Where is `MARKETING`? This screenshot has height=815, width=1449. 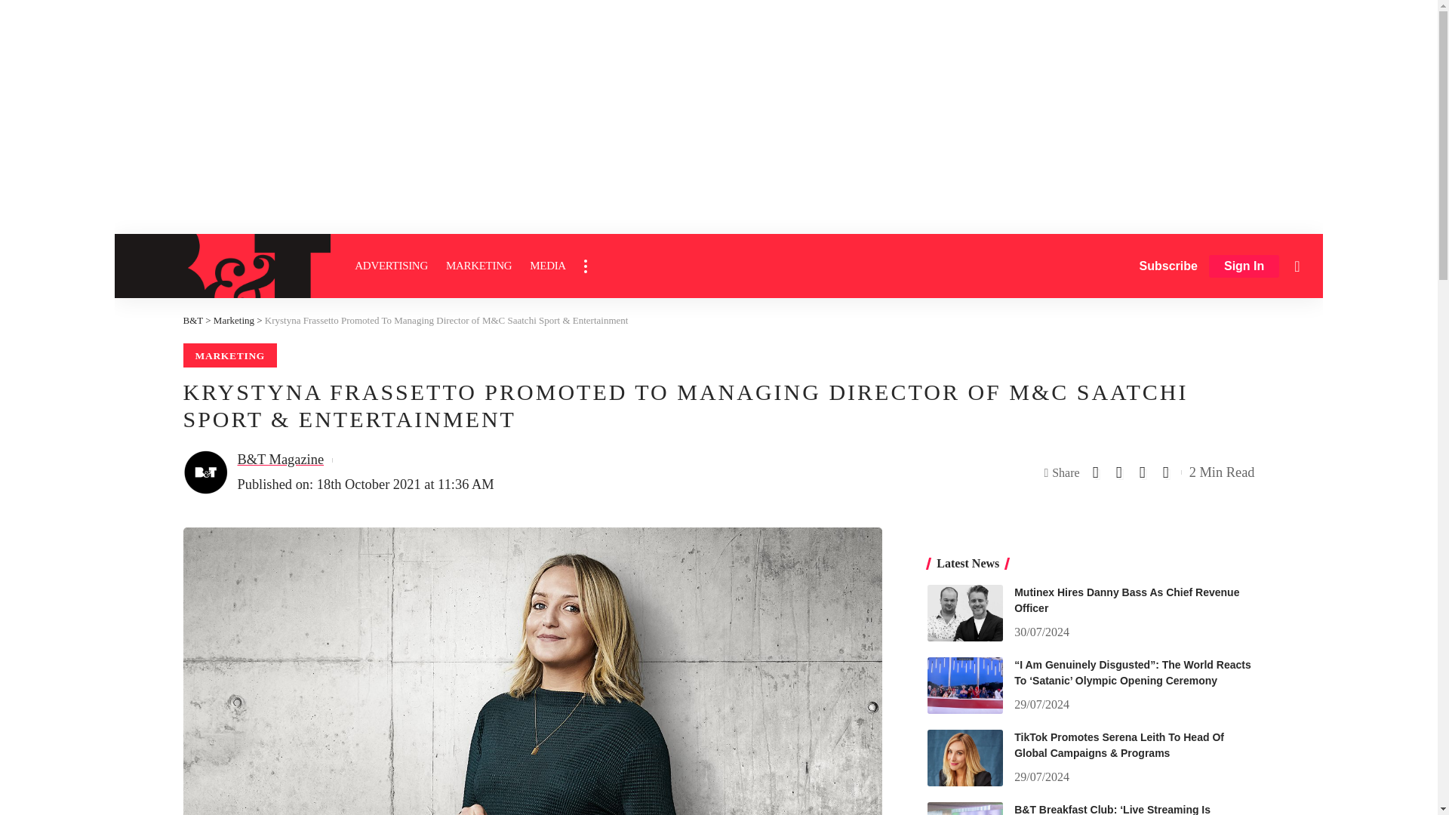
MARKETING is located at coordinates (478, 266).